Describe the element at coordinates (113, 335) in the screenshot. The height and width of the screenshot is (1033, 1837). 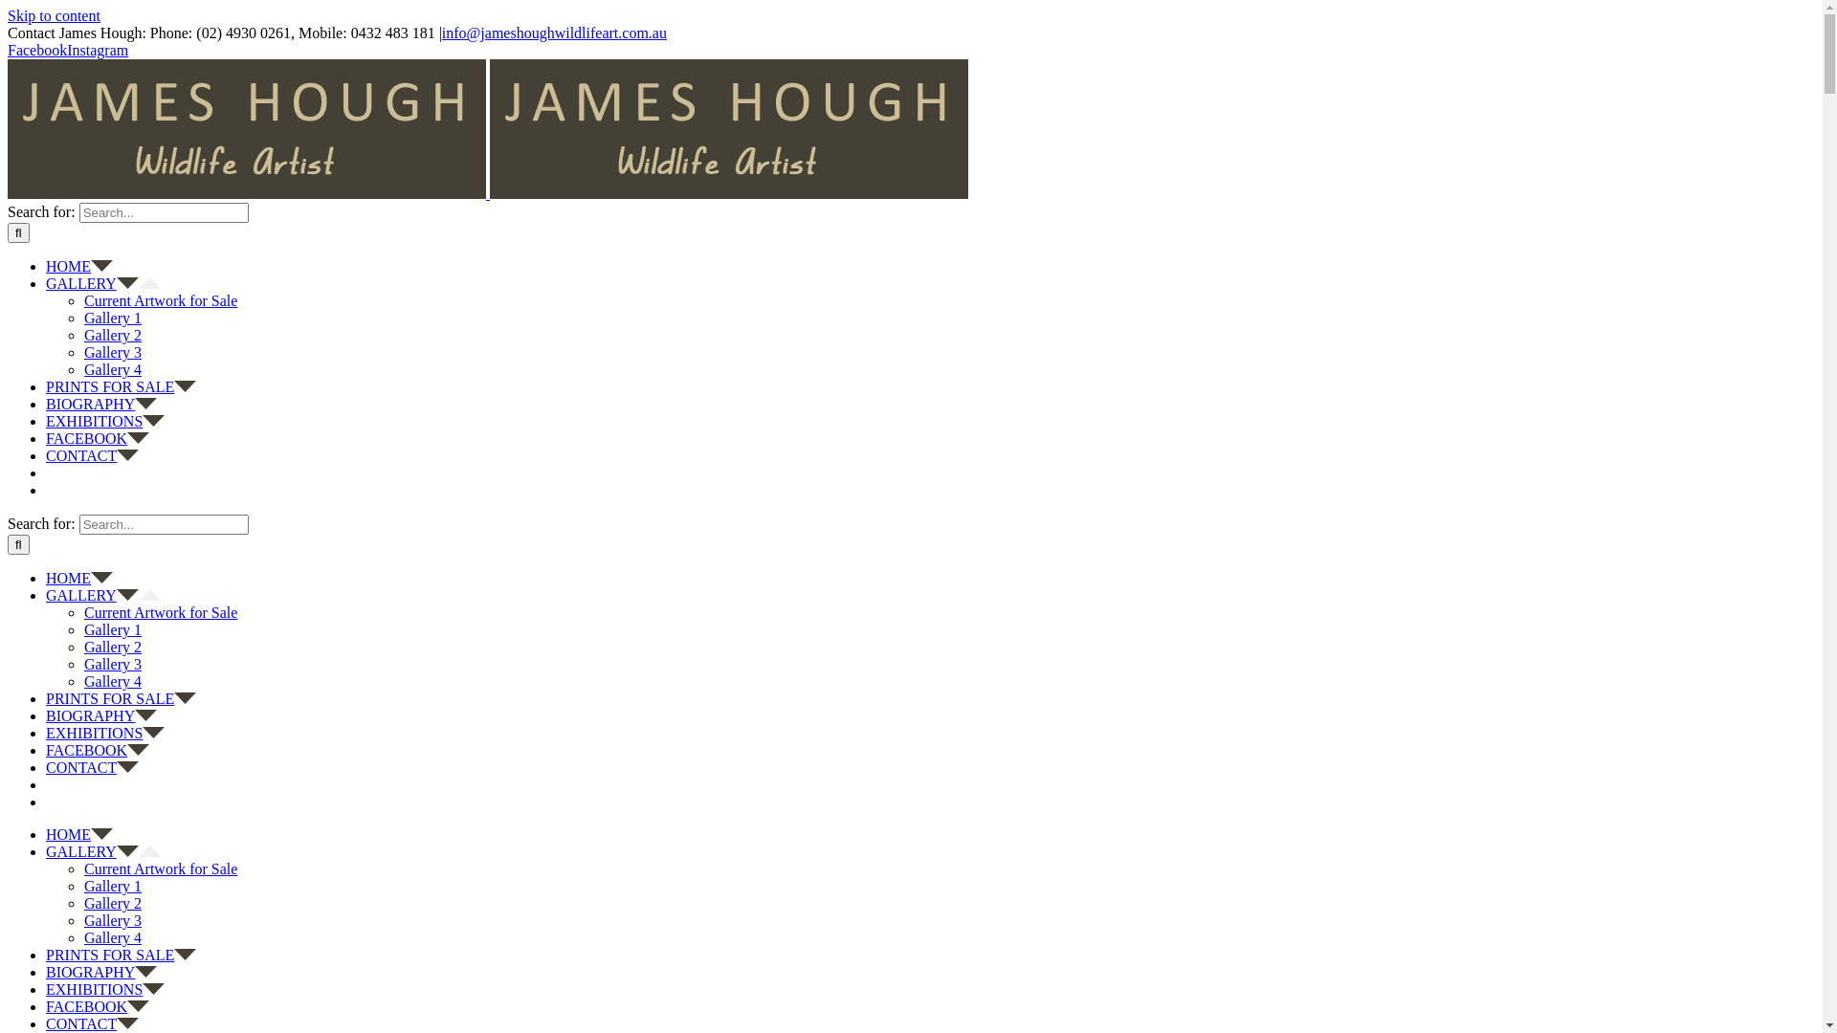
I see `Gallery 2` at that location.